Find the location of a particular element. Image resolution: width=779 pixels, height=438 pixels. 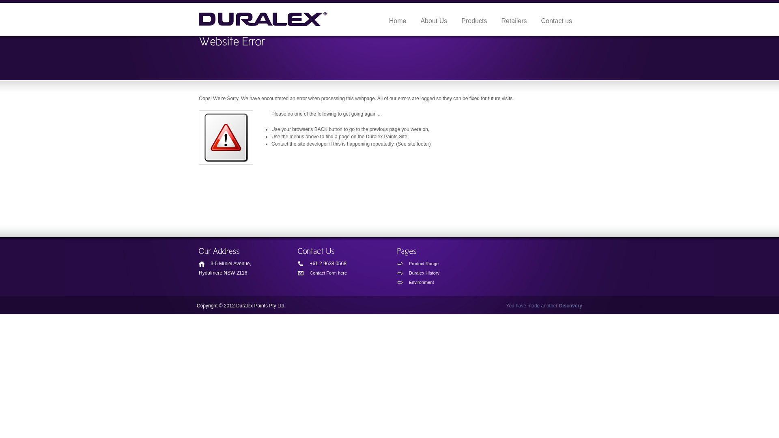

Home is located at coordinates (398, 21).